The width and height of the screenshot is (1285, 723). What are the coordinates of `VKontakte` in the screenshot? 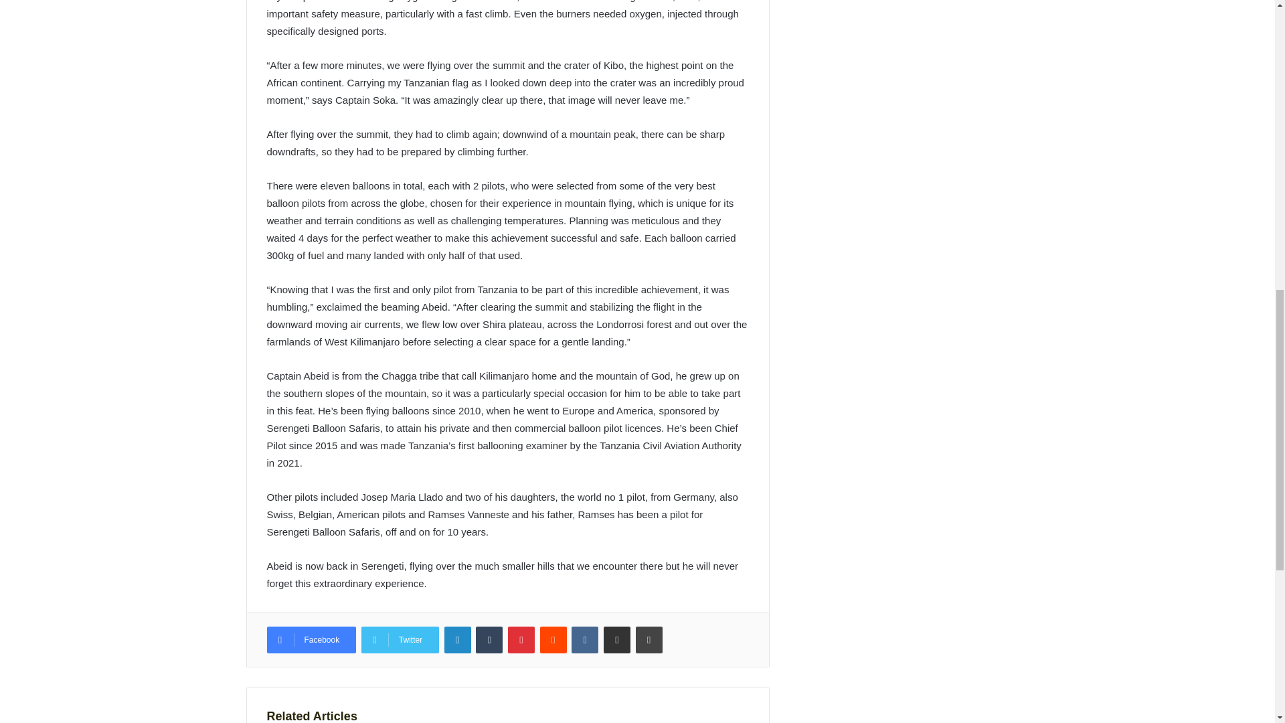 It's located at (585, 640).